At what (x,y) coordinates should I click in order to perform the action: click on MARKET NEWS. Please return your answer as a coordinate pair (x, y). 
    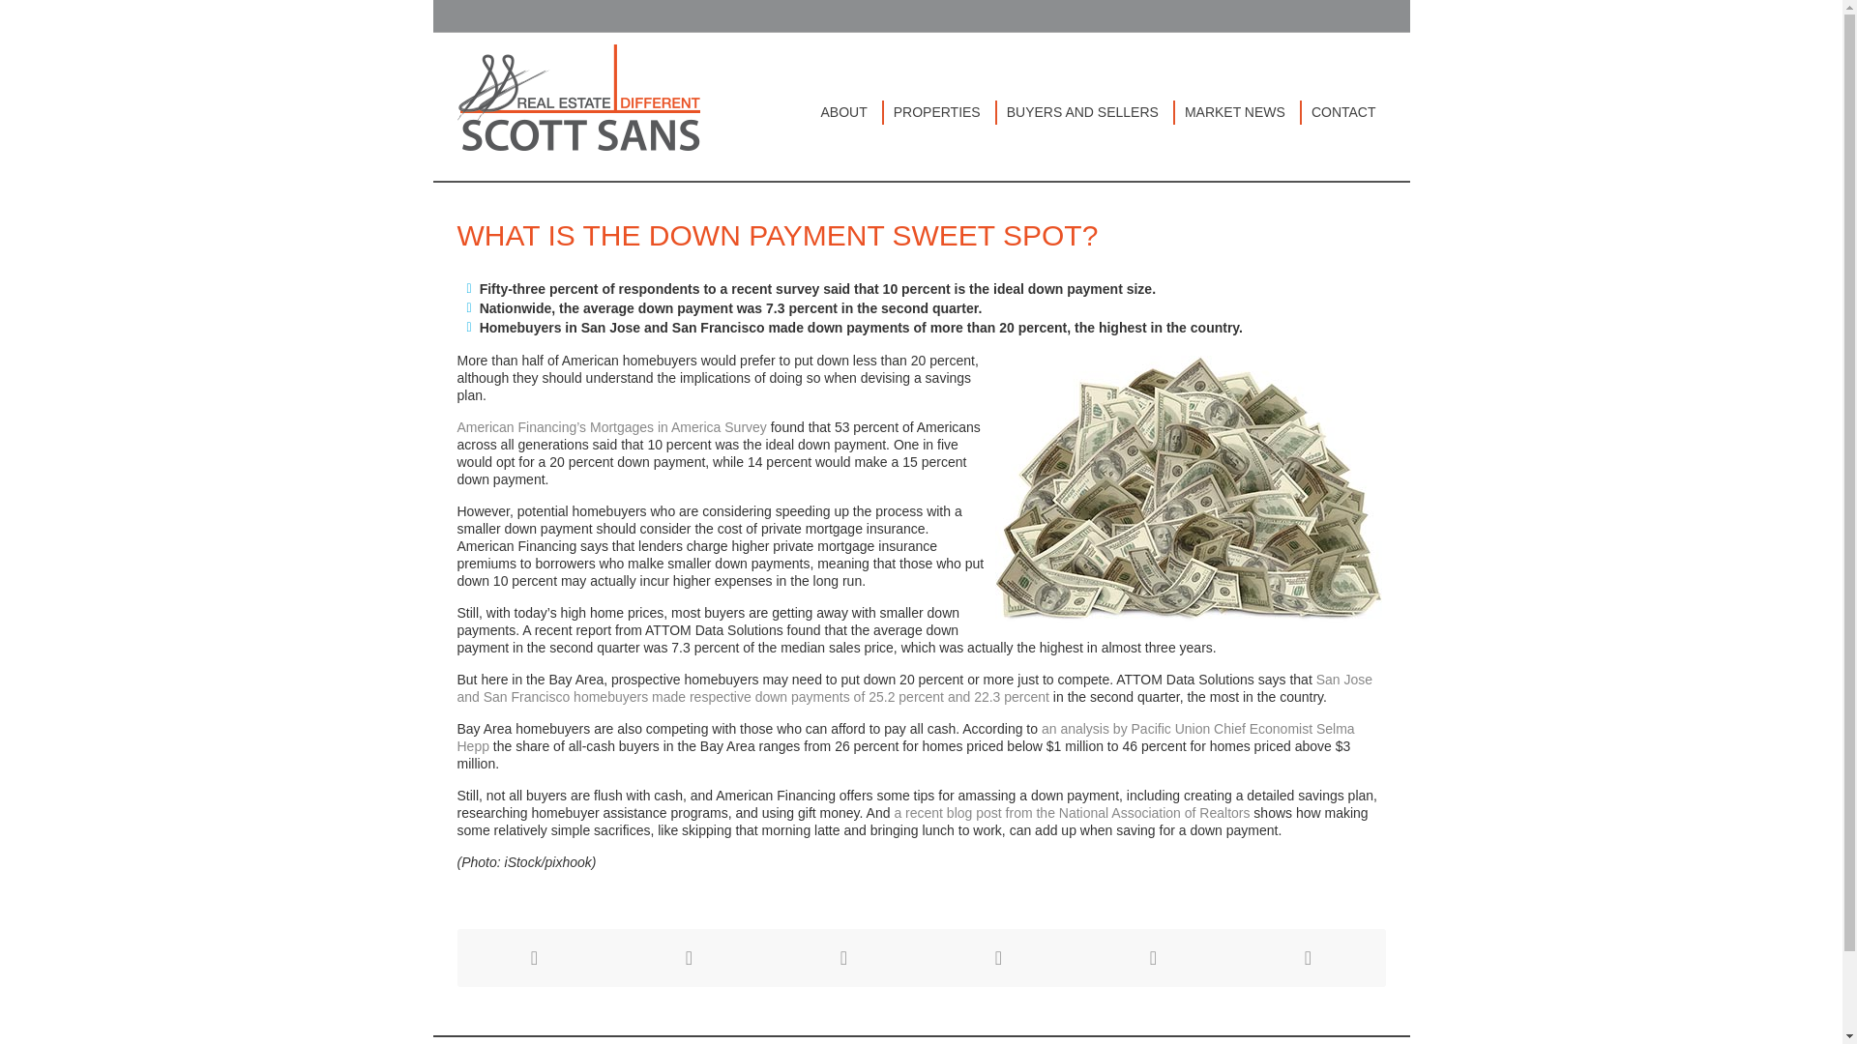
    Looking at the image, I should click on (1238, 112).